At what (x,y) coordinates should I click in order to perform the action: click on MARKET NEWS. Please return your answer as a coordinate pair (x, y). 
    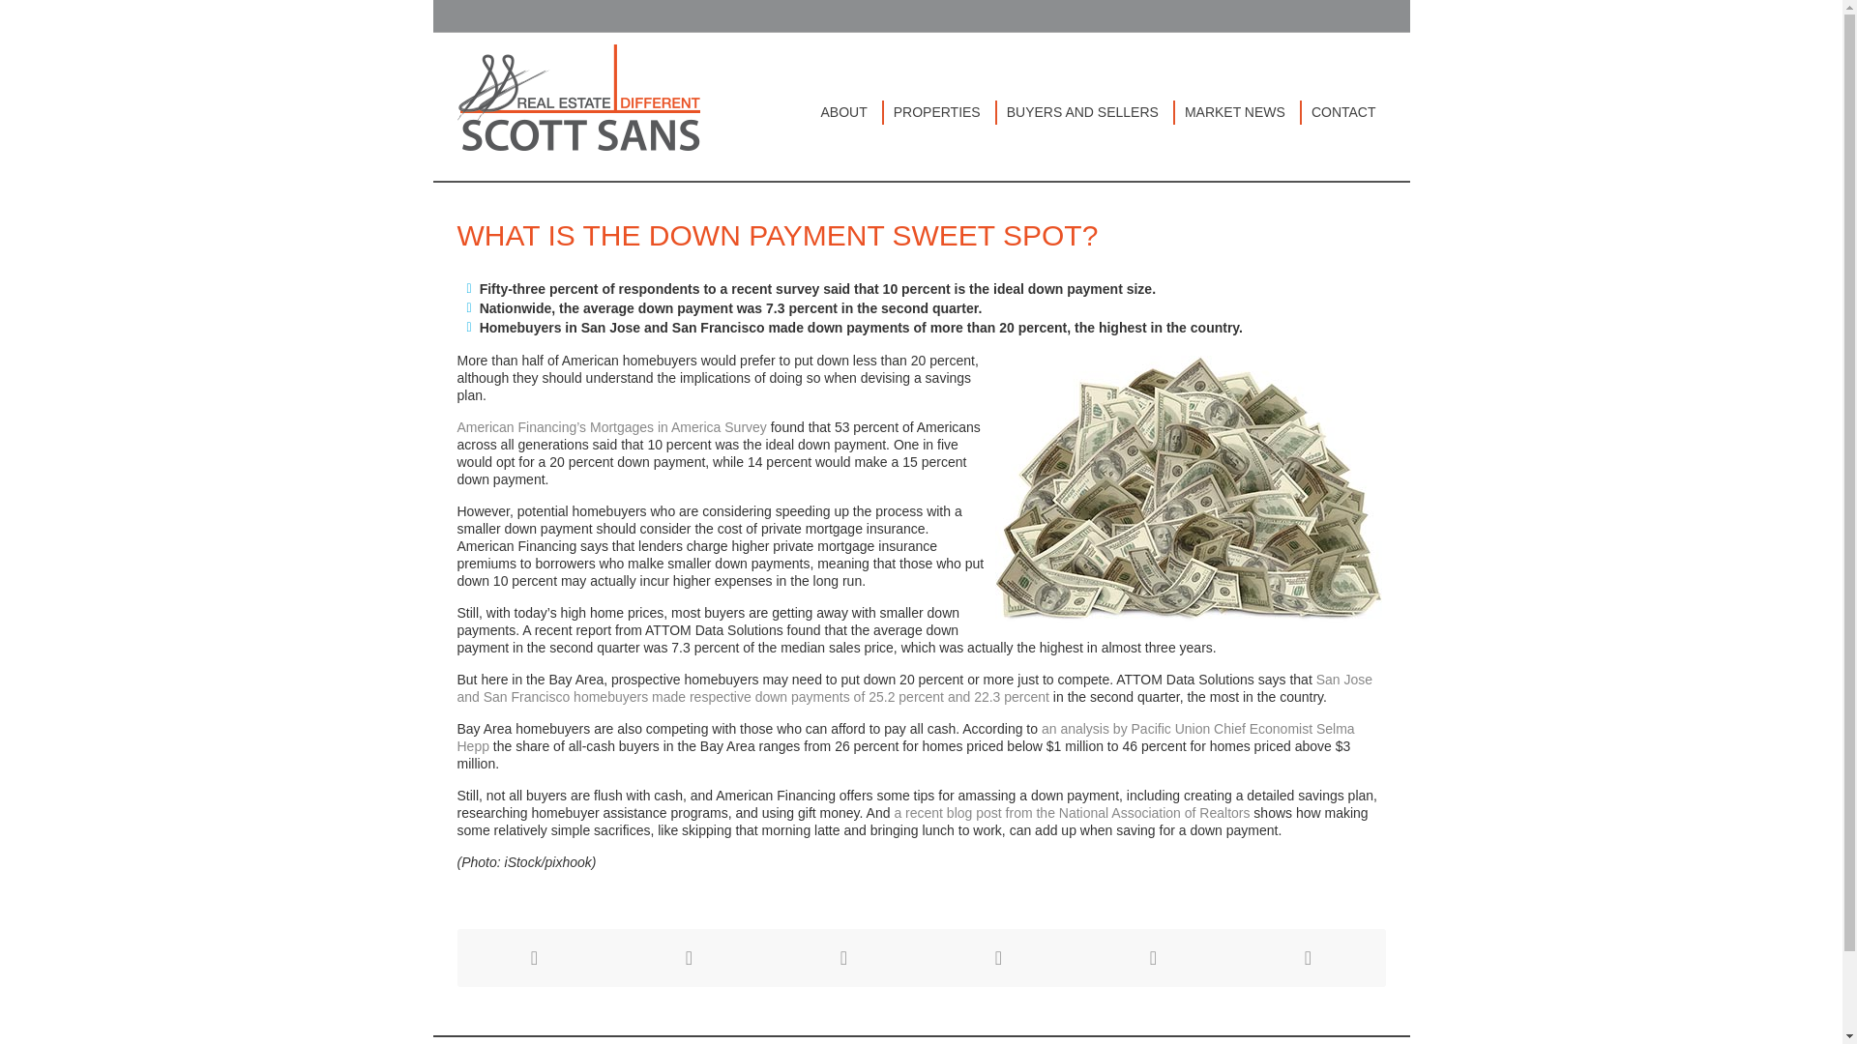
    Looking at the image, I should click on (1238, 112).